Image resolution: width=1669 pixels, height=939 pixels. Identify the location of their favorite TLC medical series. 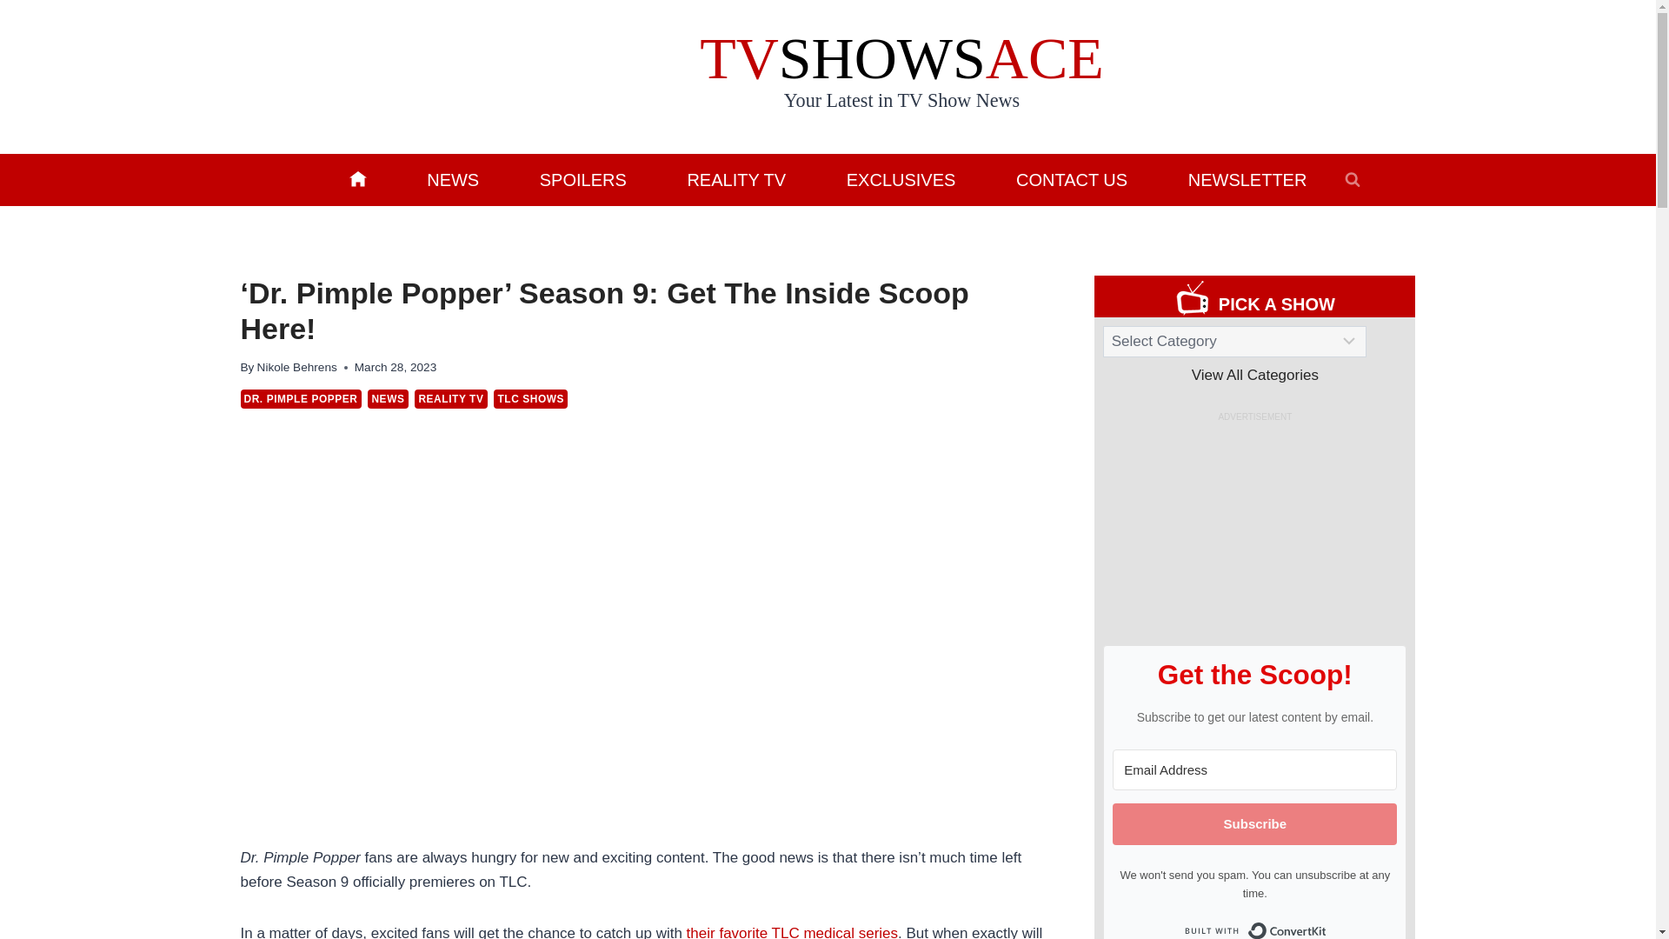
(791, 932).